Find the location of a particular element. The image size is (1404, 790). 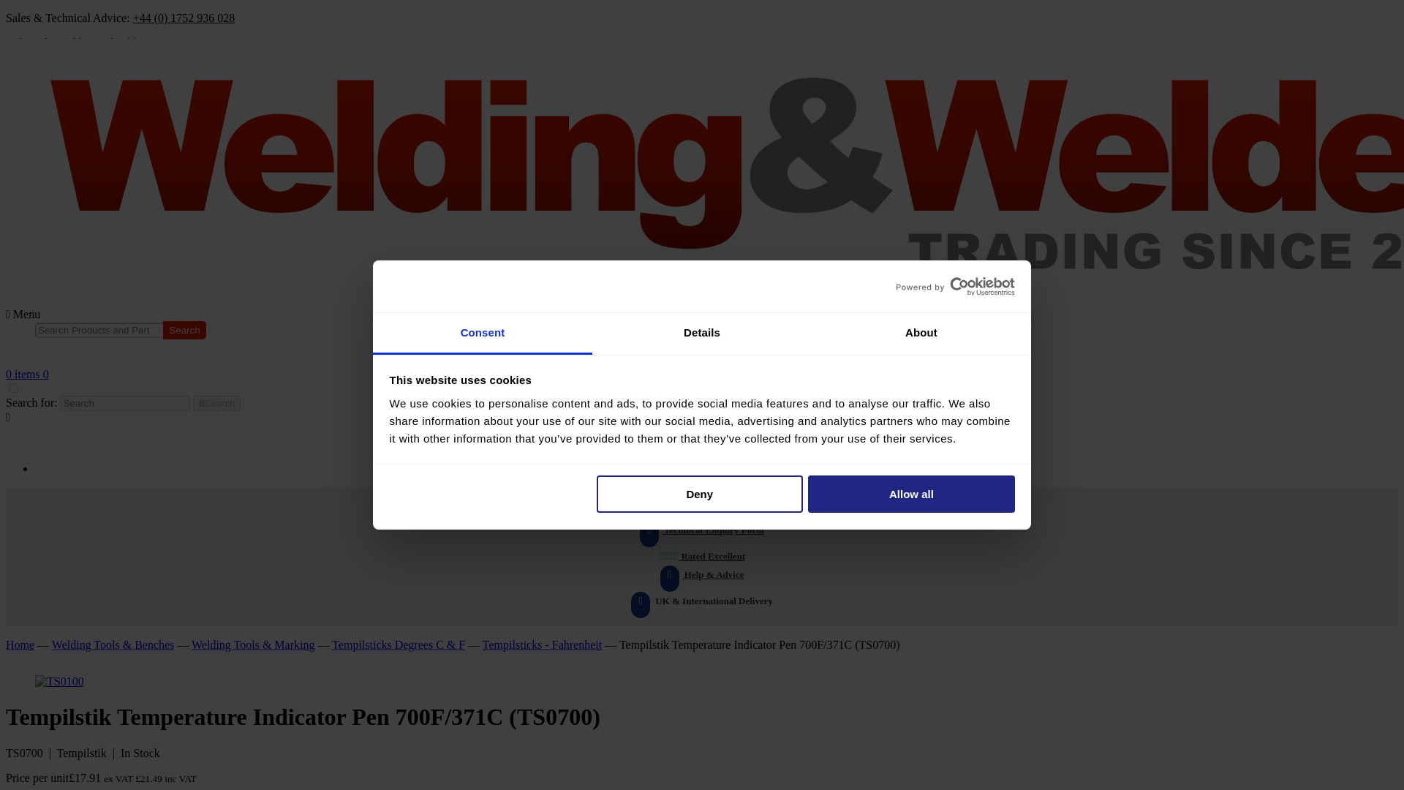

Consent is located at coordinates (483, 334).